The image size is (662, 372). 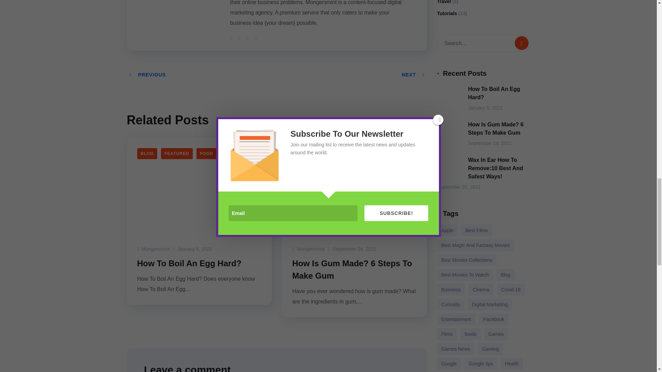 What do you see at coordinates (449, 169) in the screenshot?
I see `Wax In Ear How To Remove:10 Best And Safest Ways! 7` at bounding box center [449, 169].